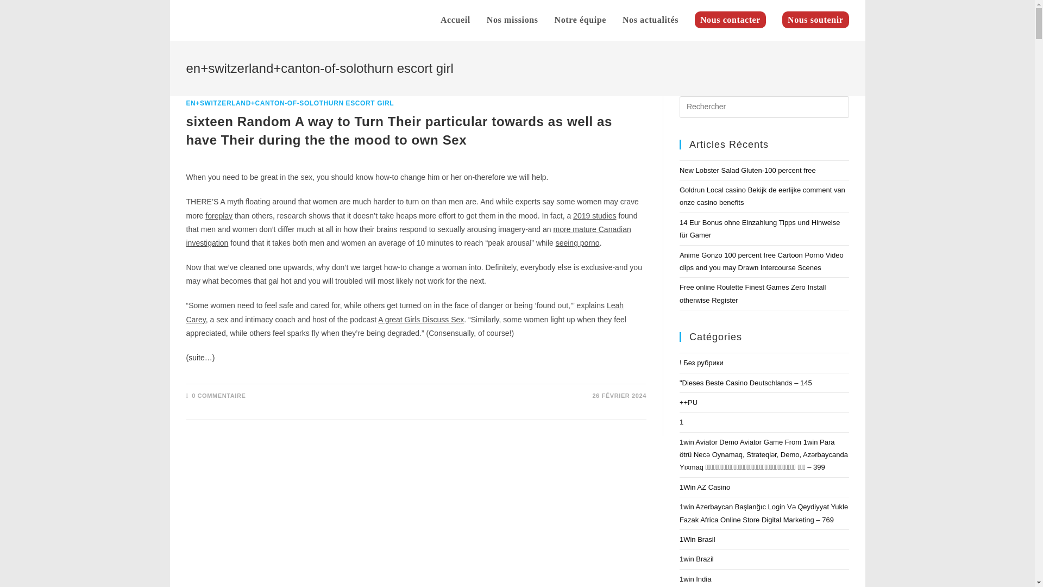 The width and height of the screenshot is (1043, 587). What do you see at coordinates (730, 20) in the screenshot?
I see `Nous contacter` at bounding box center [730, 20].